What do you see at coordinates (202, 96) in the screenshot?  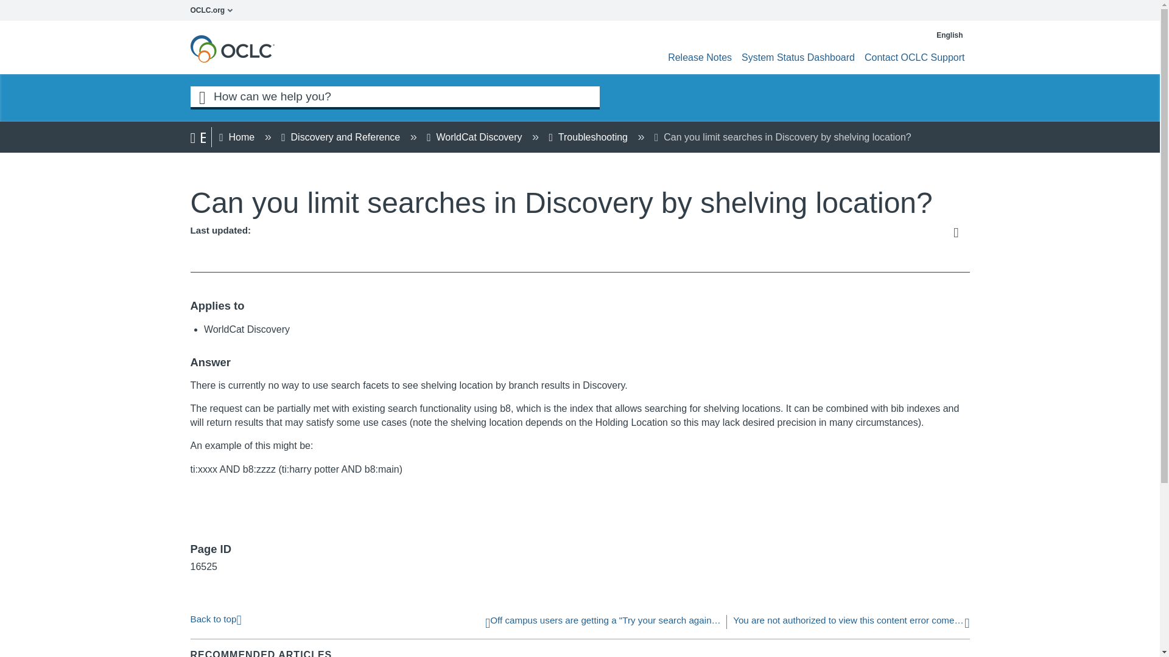 I see `Search` at bounding box center [202, 96].